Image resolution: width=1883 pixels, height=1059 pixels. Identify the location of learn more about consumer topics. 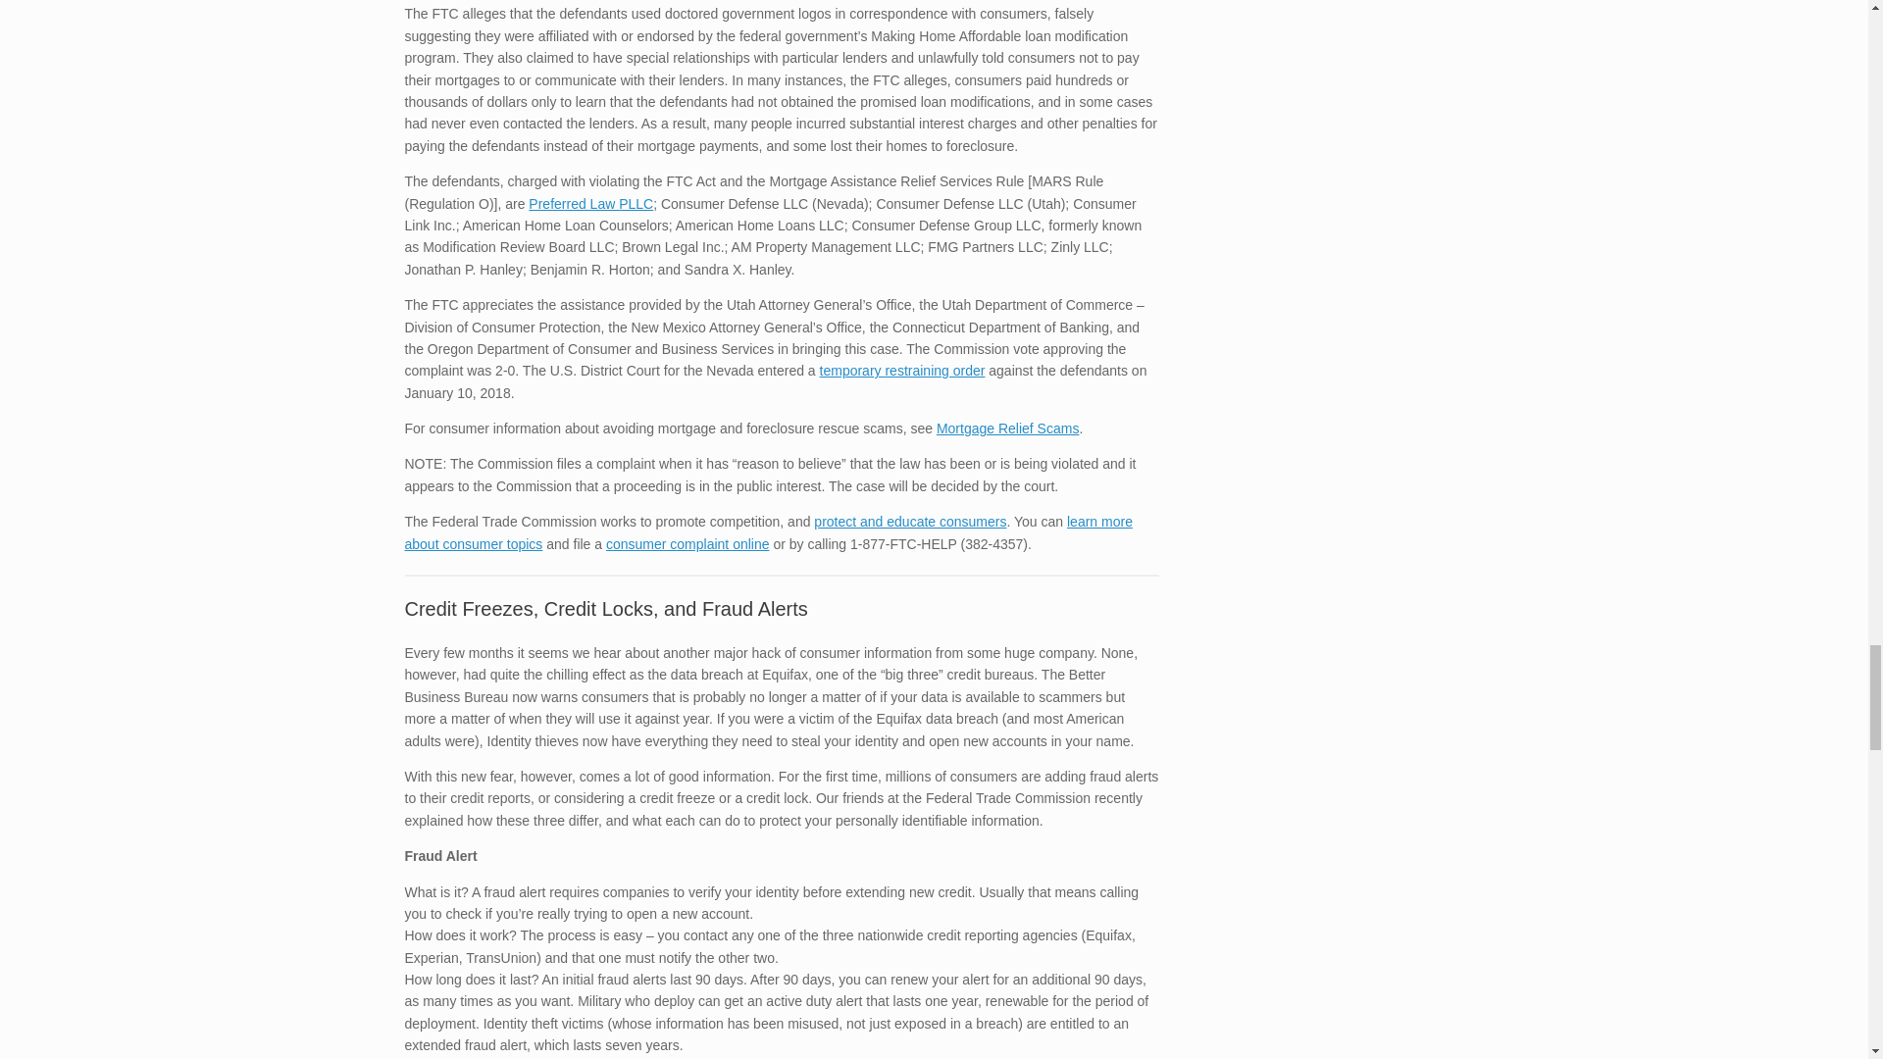
(767, 531).